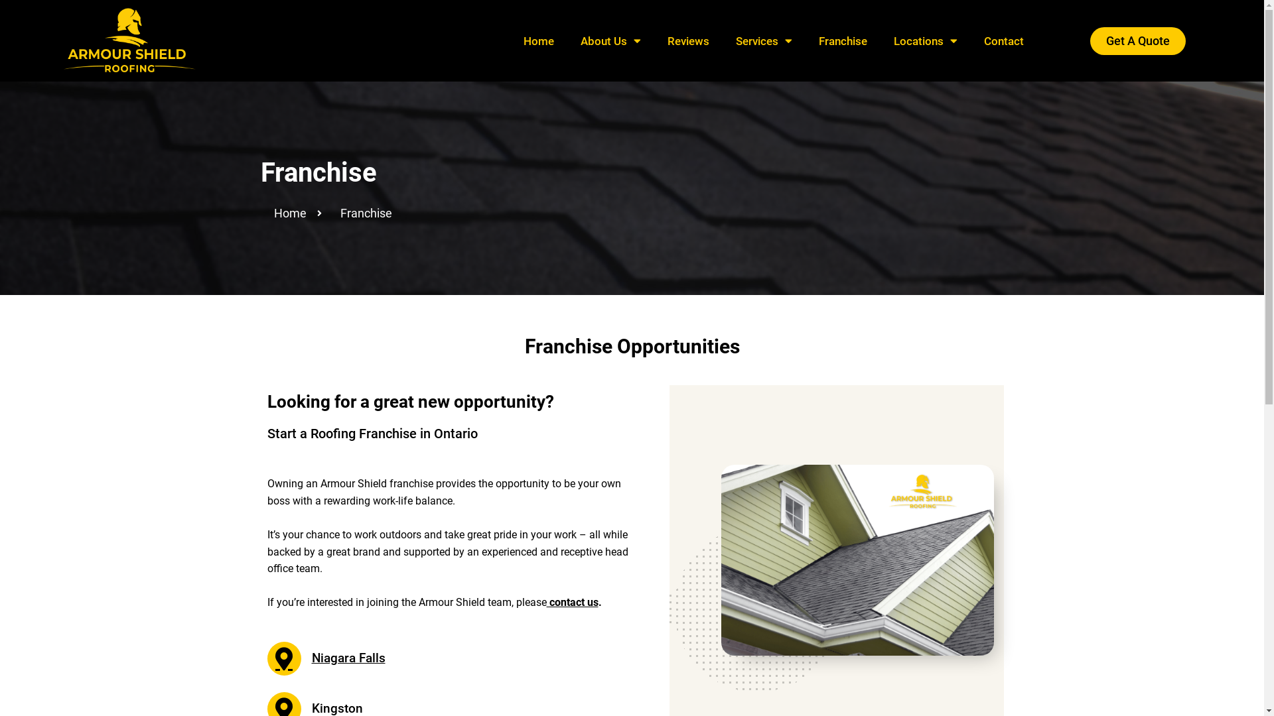  Describe the element at coordinates (539, 41) in the screenshot. I see `Home` at that location.